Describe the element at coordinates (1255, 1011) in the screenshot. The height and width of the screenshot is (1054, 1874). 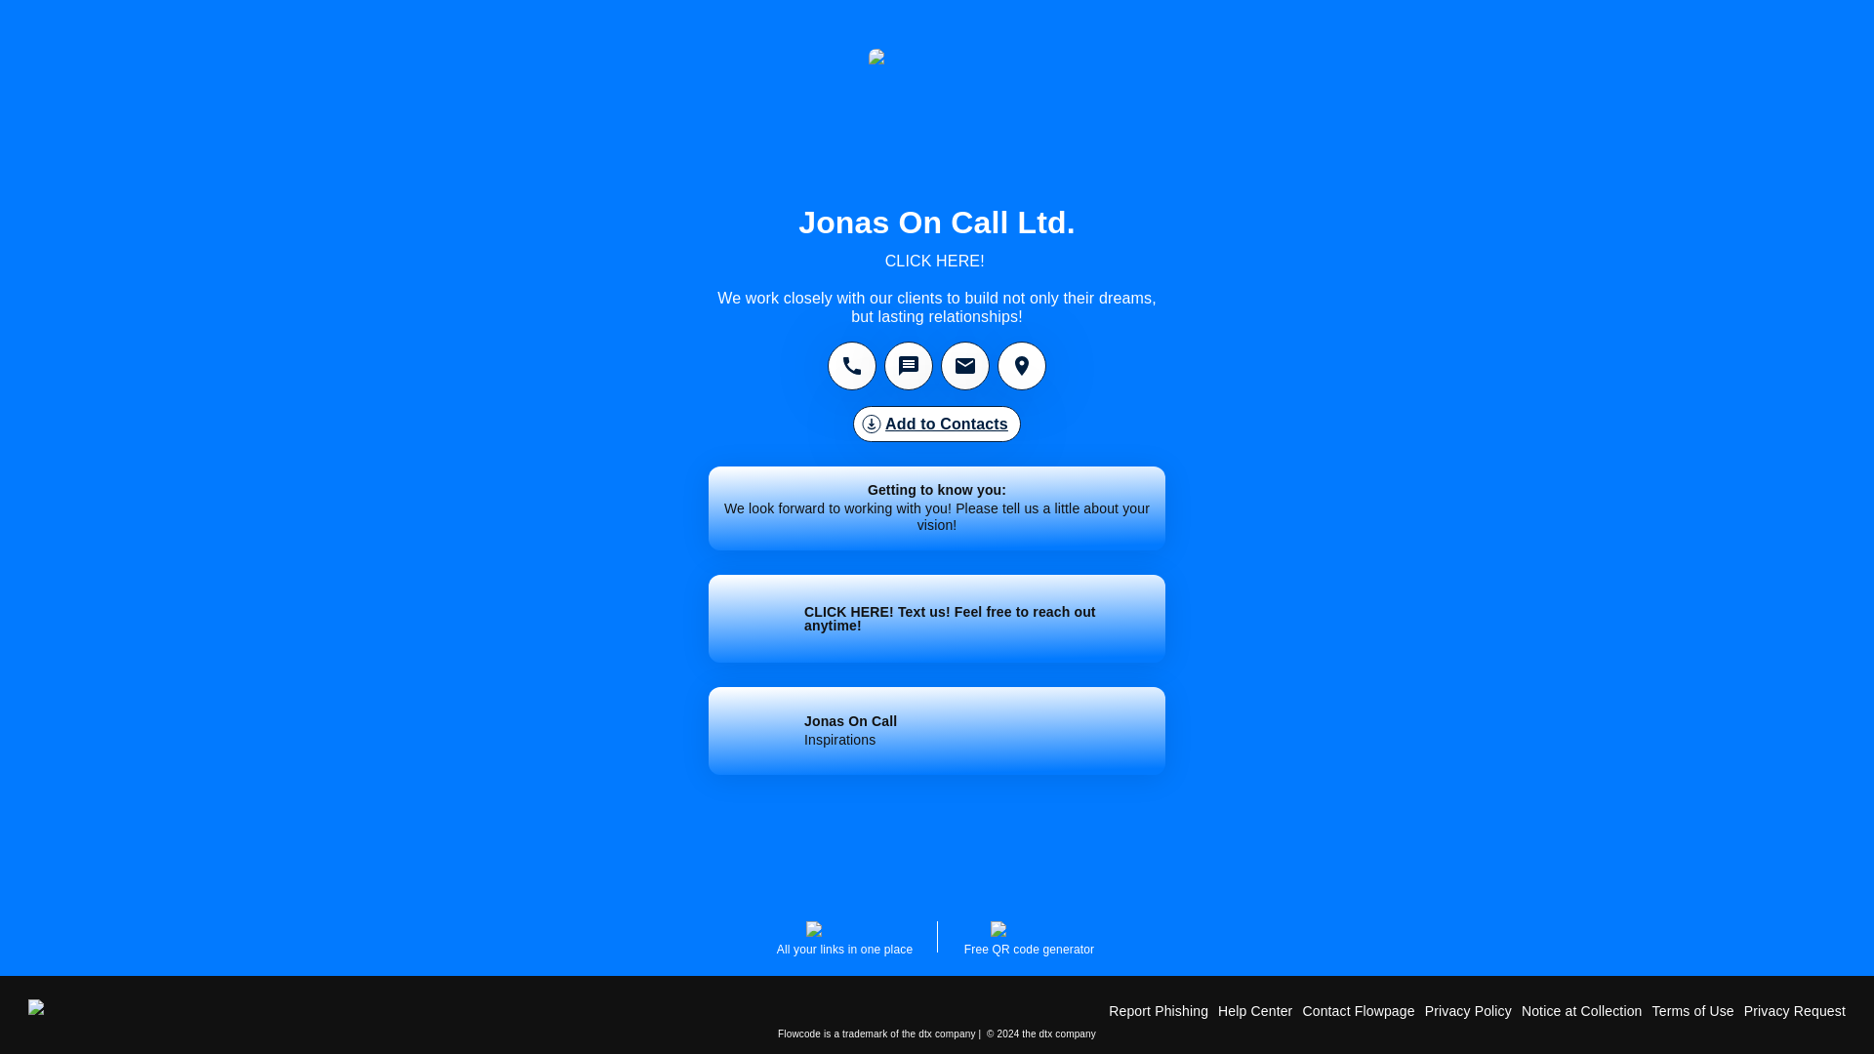
I see `Help Center` at that location.